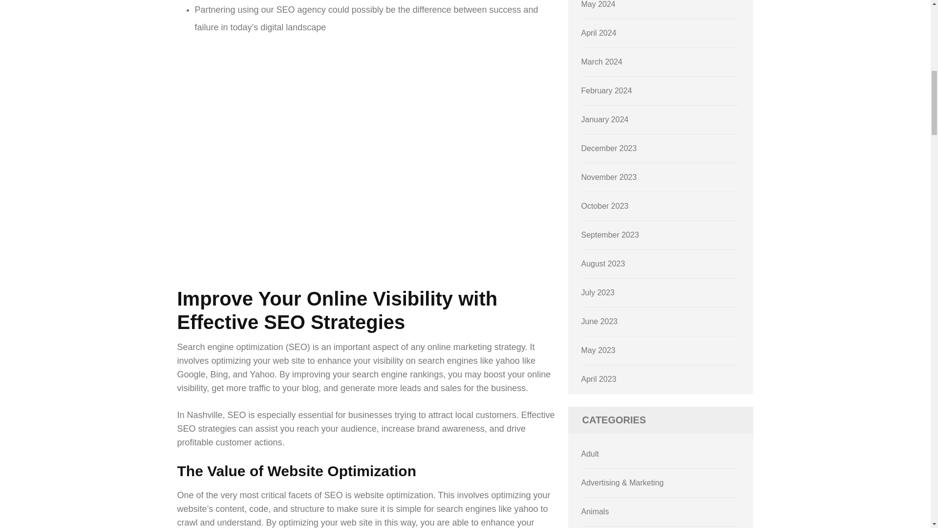  What do you see at coordinates (609, 177) in the screenshot?
I see `November 2023` at bounding box center [609, 177].